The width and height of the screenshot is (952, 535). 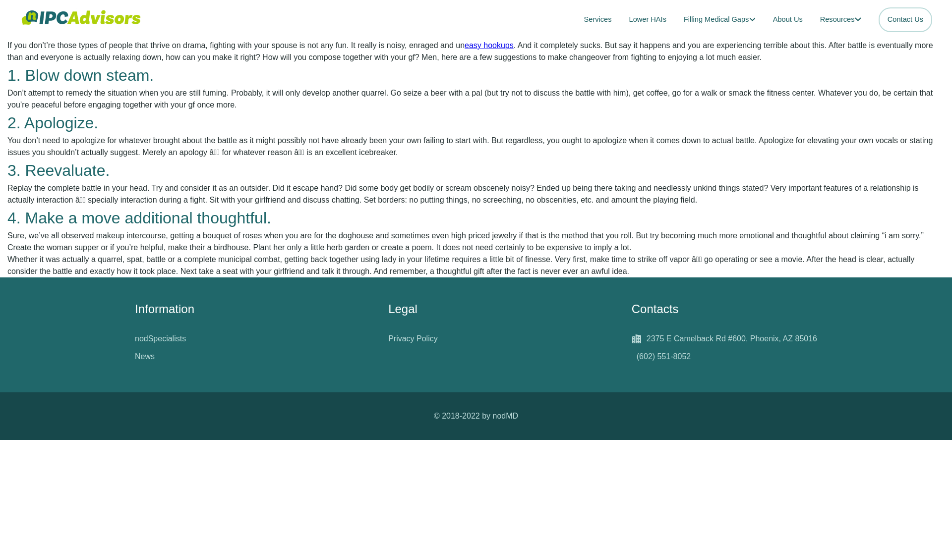 I want to click on Filling Medical Gaps, so click(x=719, y=20).